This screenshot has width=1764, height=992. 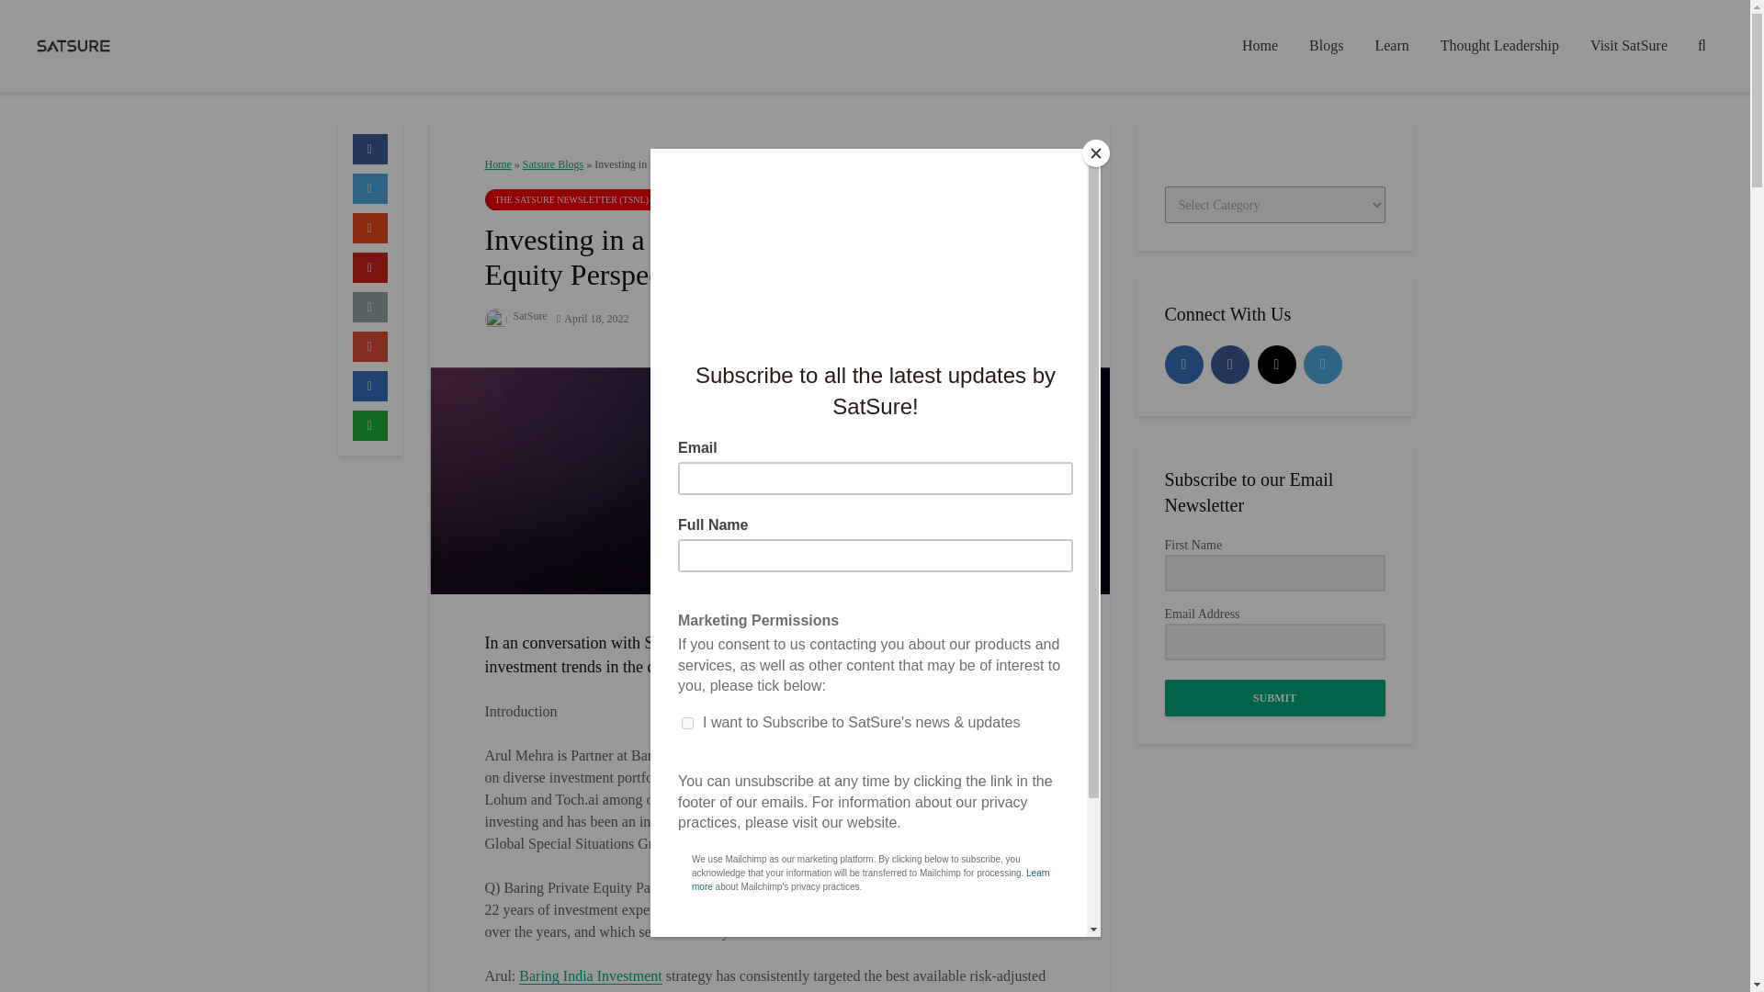 What do you see at coordinates (1325, 46) in the screenshot?
I see `Blogs` at bounding box center [1325, 46].